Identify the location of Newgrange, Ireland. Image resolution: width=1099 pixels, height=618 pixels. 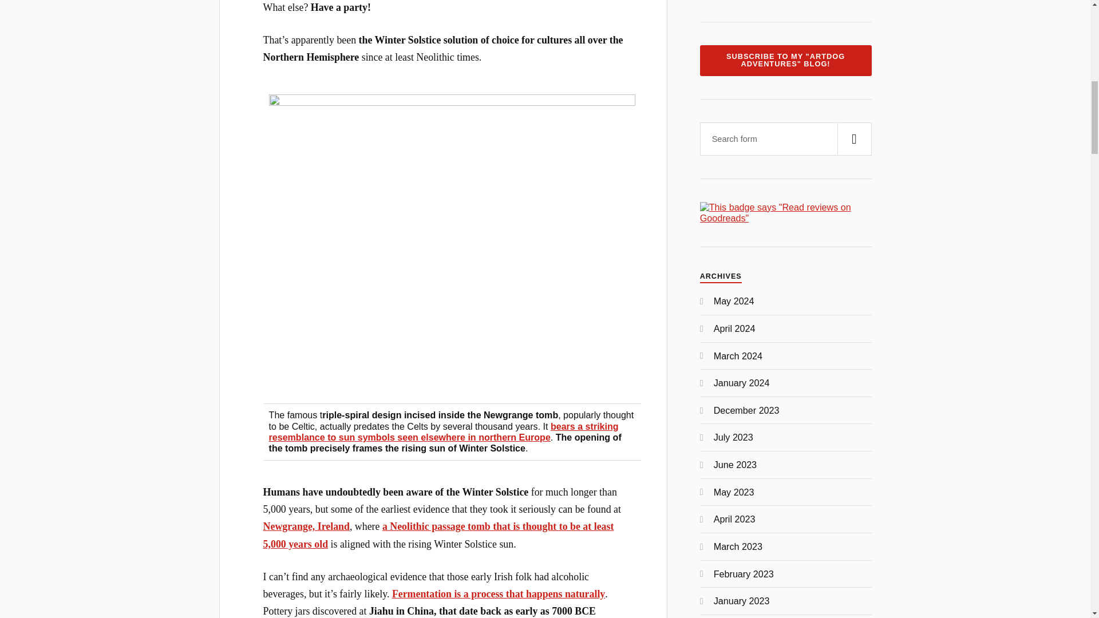
(306, 526).